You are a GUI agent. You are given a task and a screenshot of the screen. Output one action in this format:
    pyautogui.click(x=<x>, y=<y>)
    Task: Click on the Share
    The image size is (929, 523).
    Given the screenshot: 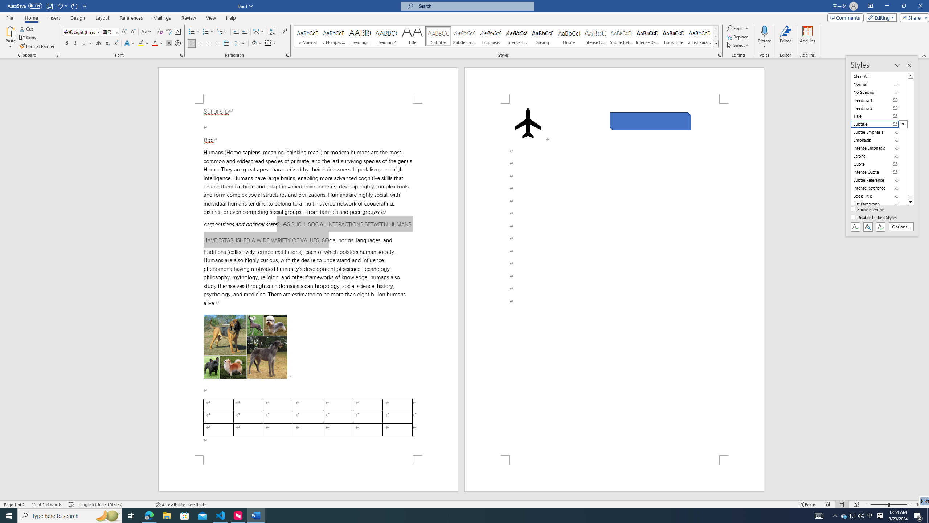 What is the action you would take?
    pyautogui.click(x=913, y=17)
    